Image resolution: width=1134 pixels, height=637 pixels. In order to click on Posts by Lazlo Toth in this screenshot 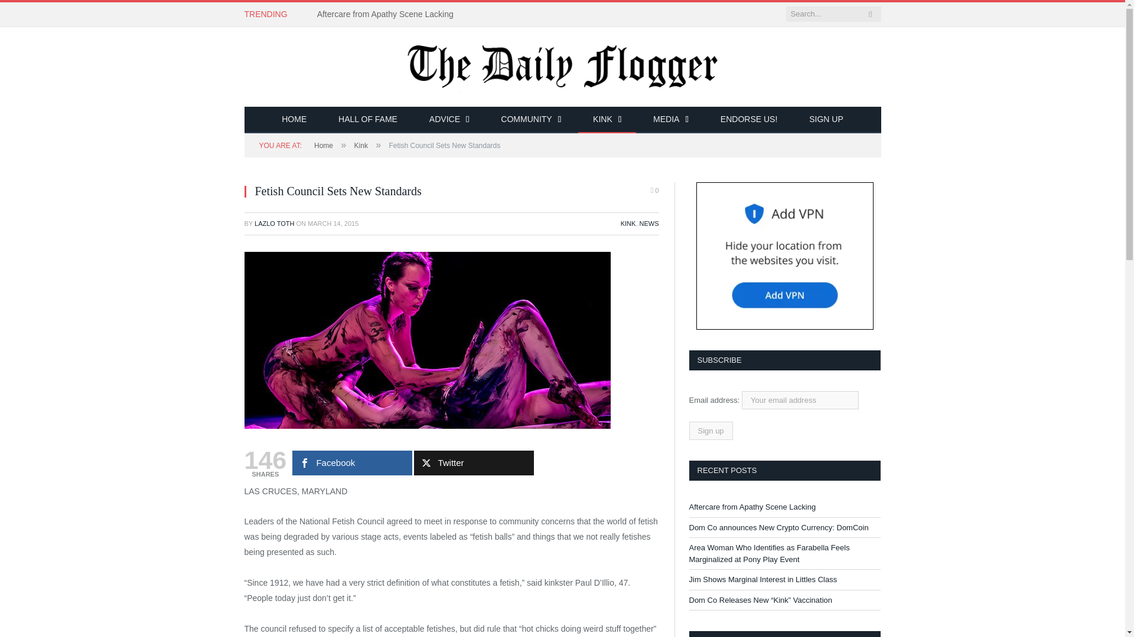, I will do `click(274, 223)`.